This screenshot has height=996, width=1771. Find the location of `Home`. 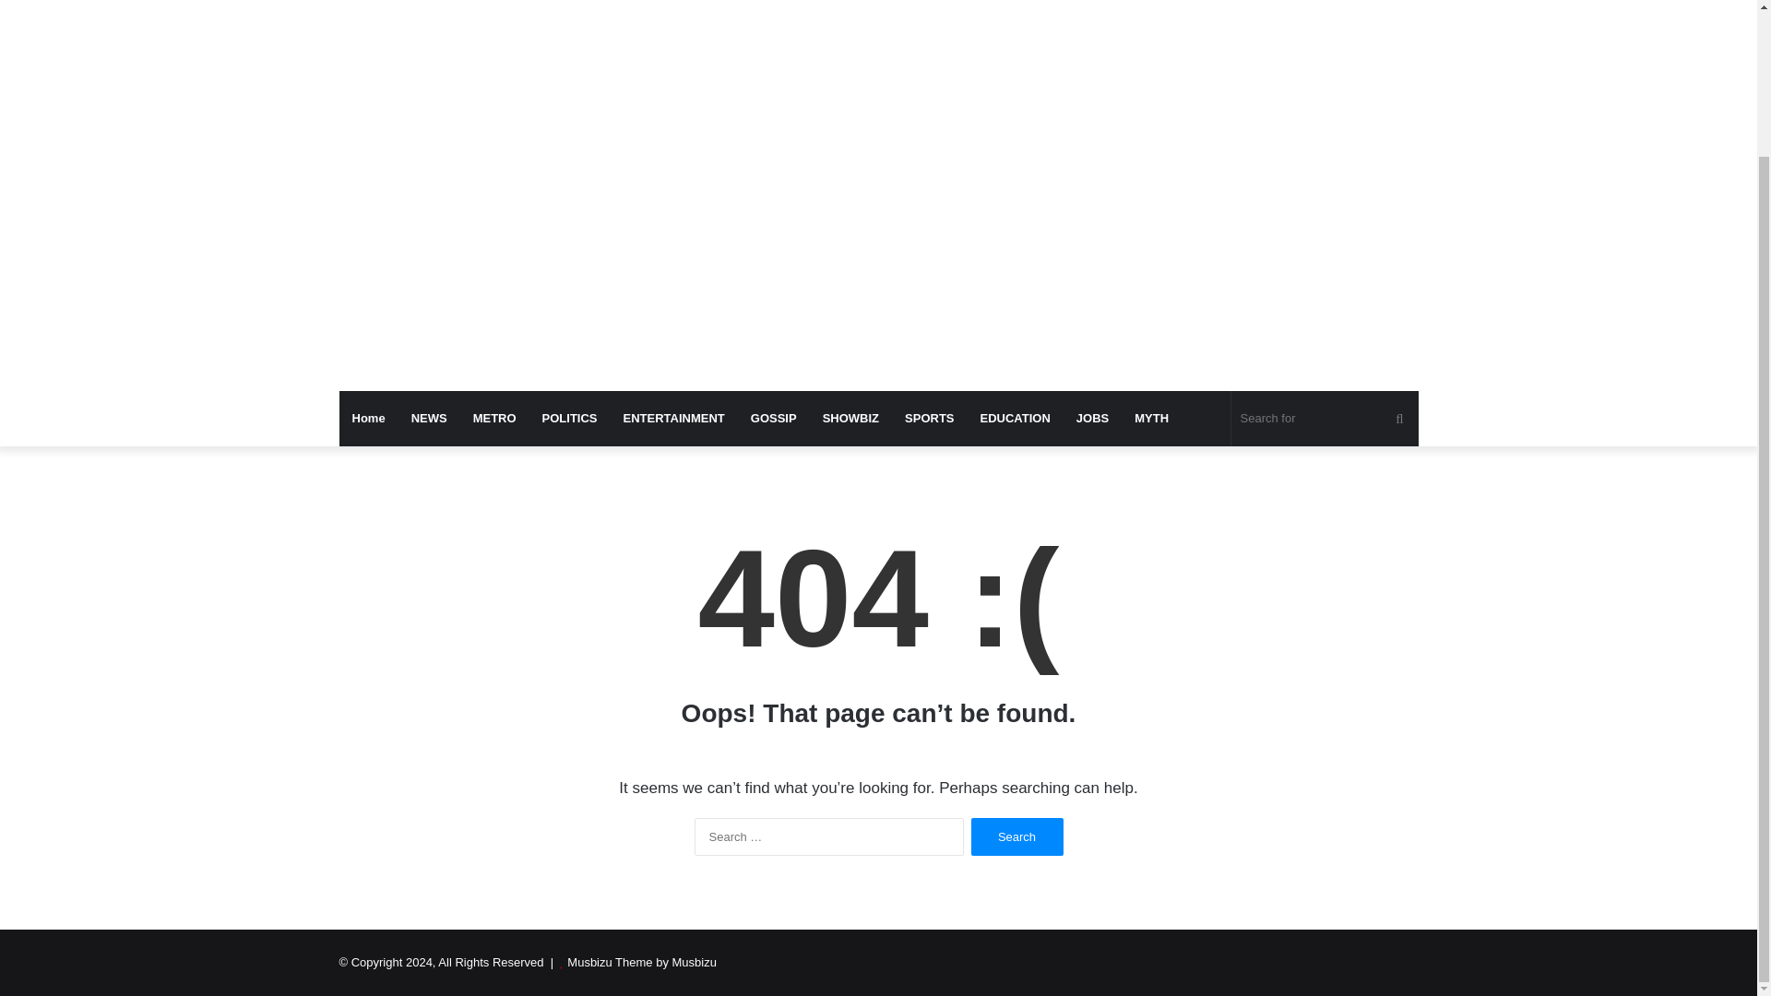

Home is located at coordinates (369, 419).